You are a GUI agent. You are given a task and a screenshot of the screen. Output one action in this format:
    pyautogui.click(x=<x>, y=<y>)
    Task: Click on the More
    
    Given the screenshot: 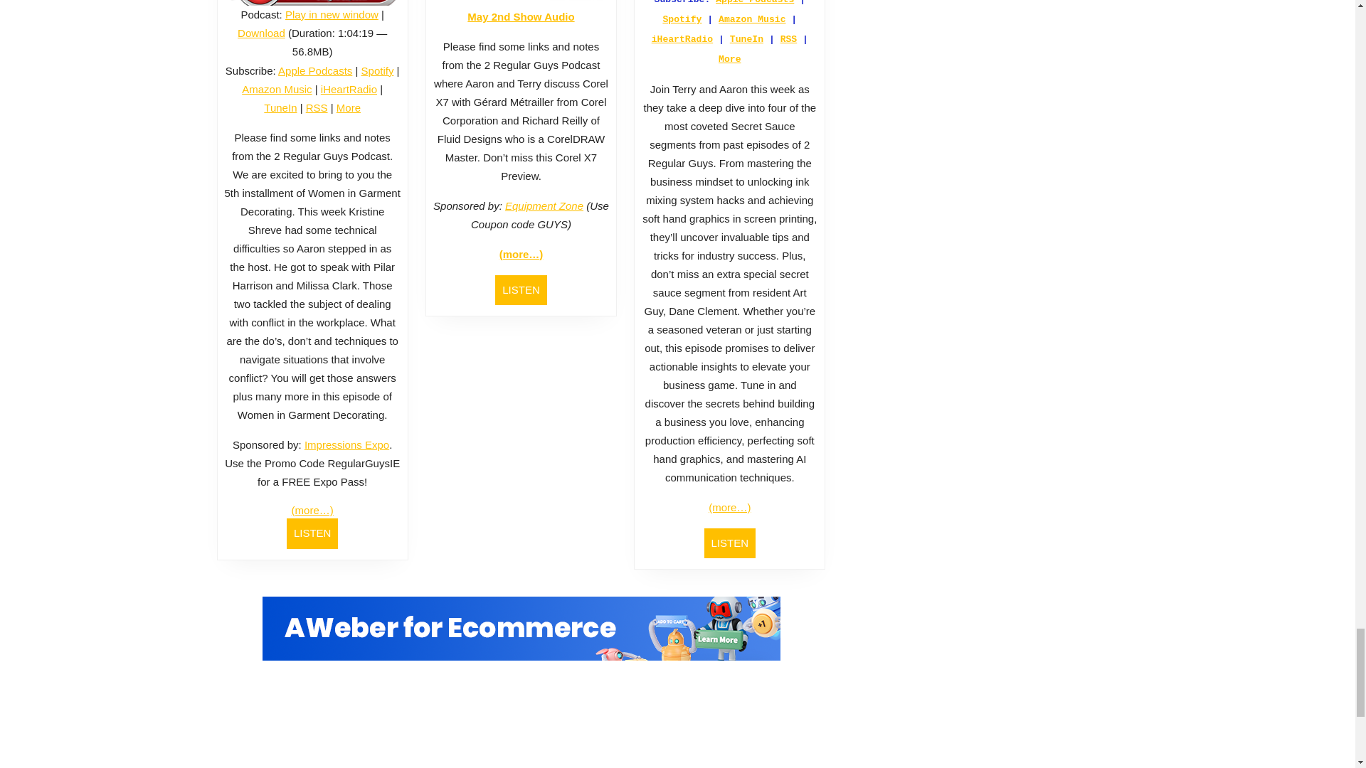 What is the action you would take?
    pyautogui.click(x=348, y=107)
    